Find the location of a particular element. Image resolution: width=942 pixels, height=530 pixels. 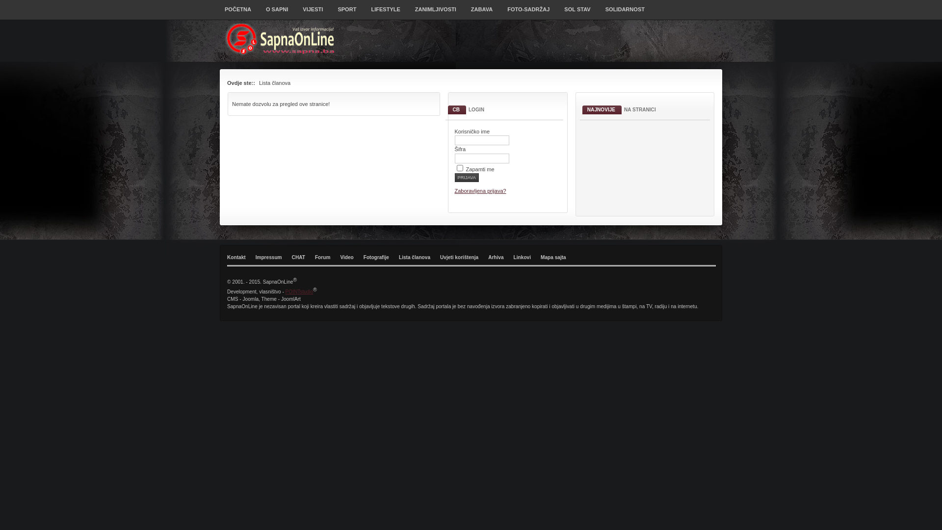

SOLIDARNOST is located at coordinates (625, 13).